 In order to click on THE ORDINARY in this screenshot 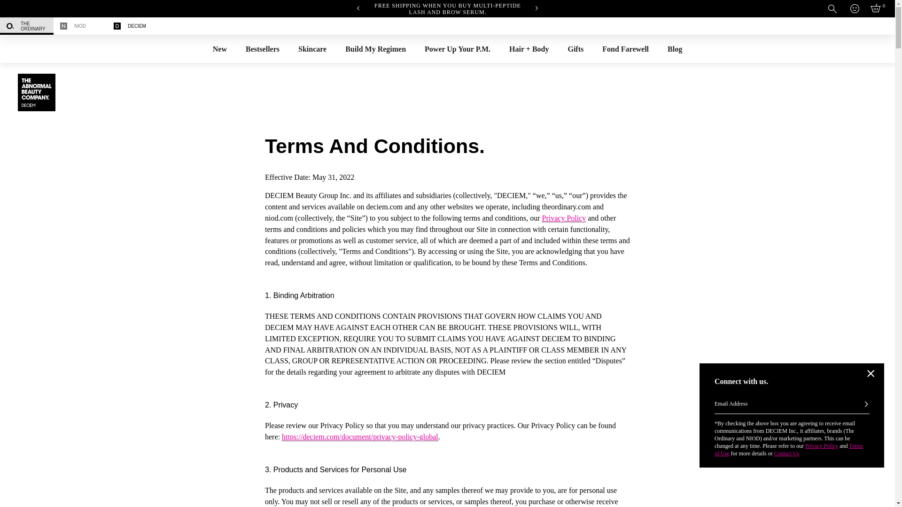, I will do `click(26, 26)`.